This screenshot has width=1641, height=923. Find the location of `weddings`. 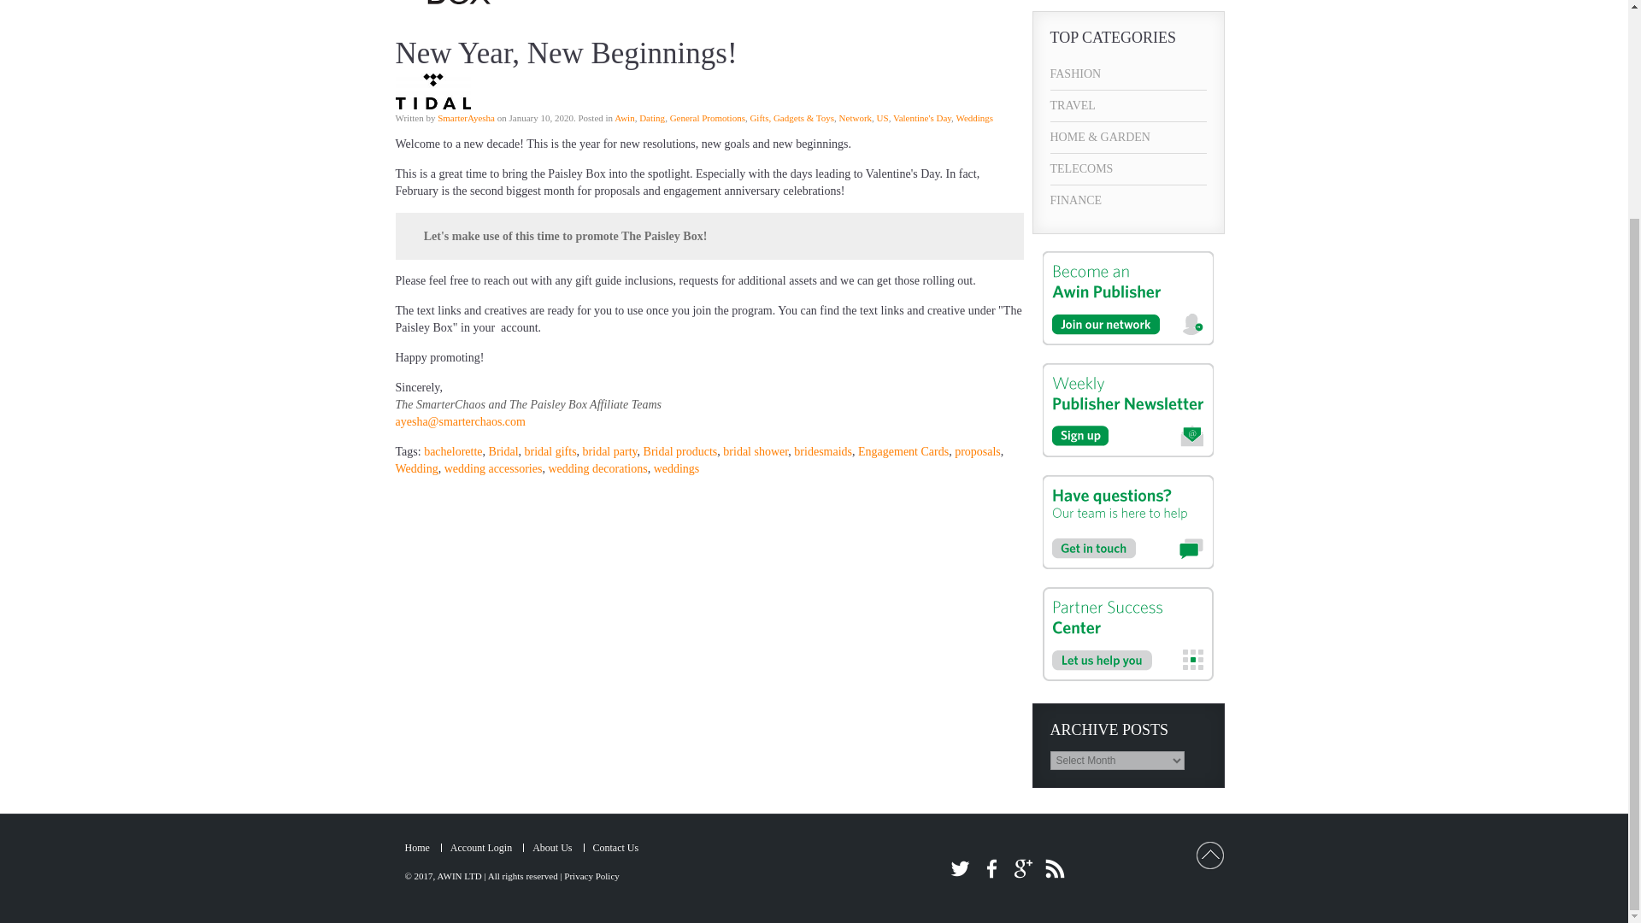

weddings is located at coordinates (677, 468).